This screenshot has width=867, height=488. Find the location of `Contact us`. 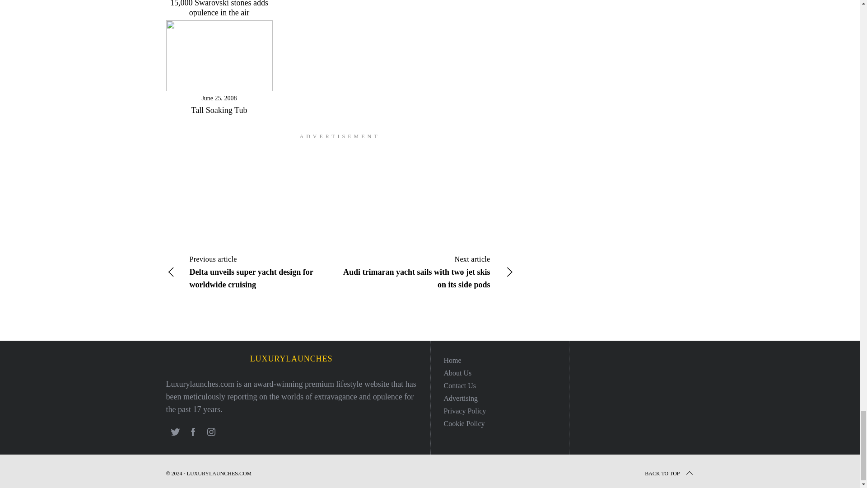

Contact us is located at coordinates (460, 385).